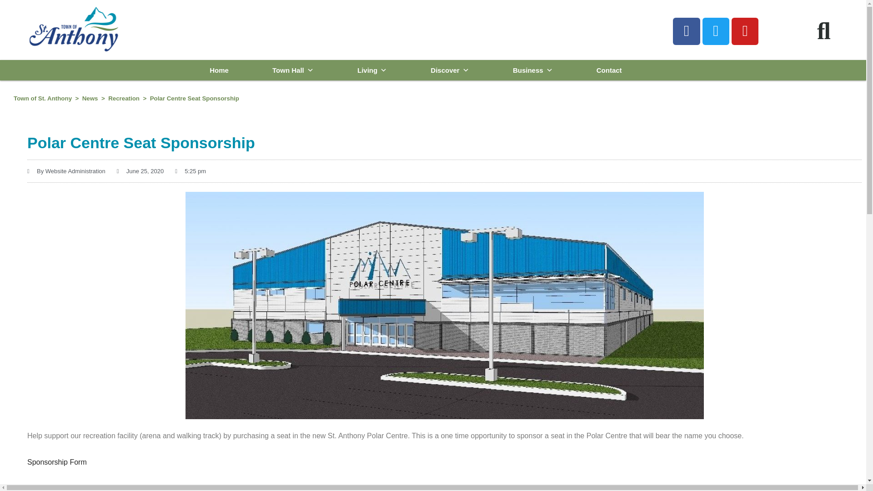 The height and width of the screenshot is (491, 873). I want to click on cropped-st-anthony-logo-transparent.png, so click(74, 29).